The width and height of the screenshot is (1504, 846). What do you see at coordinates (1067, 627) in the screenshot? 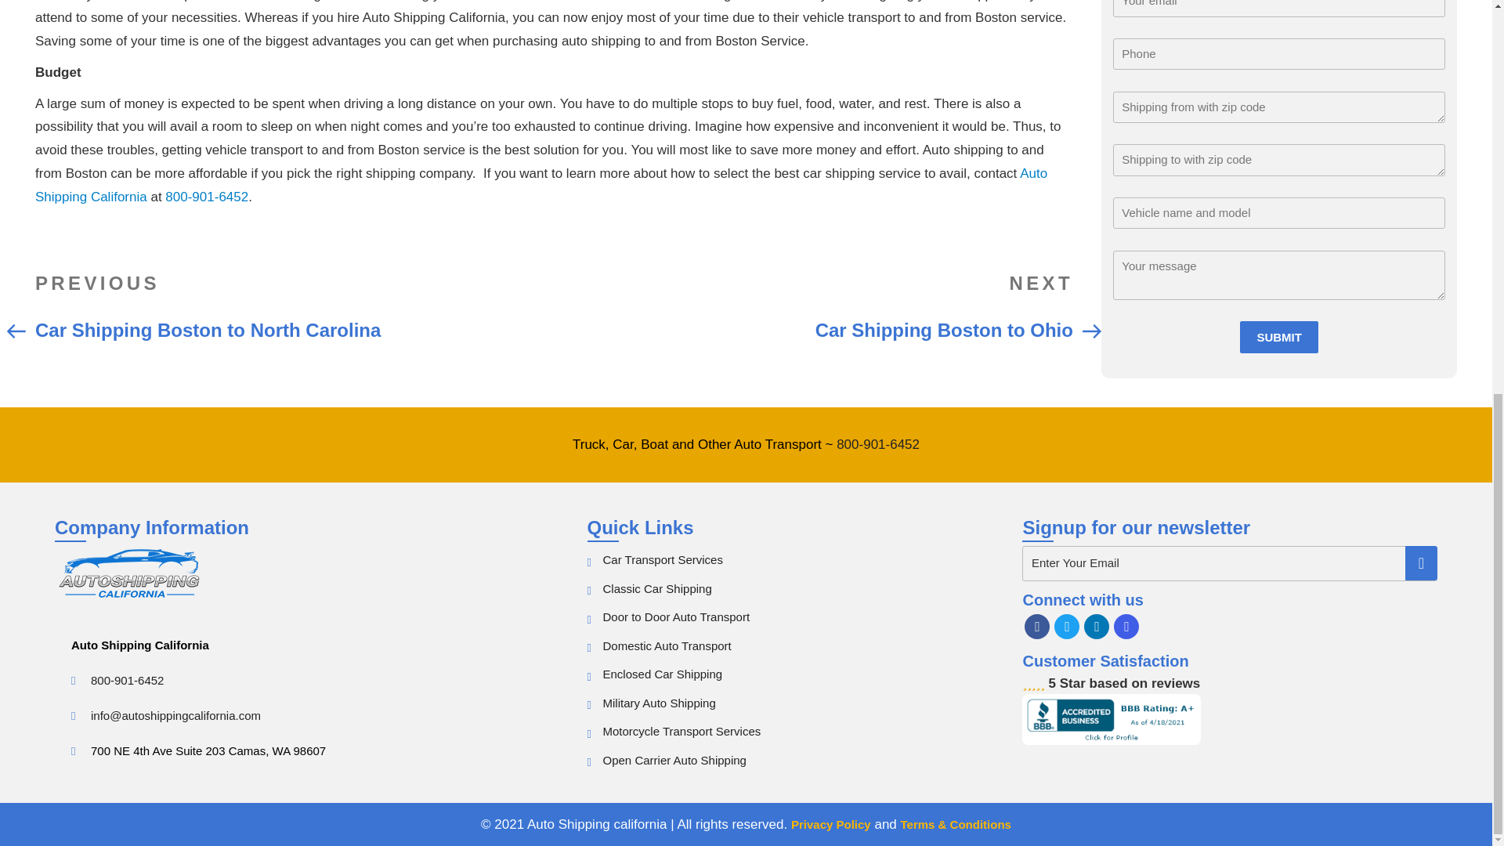
I see `Car Transport Services` at bounding box center [1067, 627].